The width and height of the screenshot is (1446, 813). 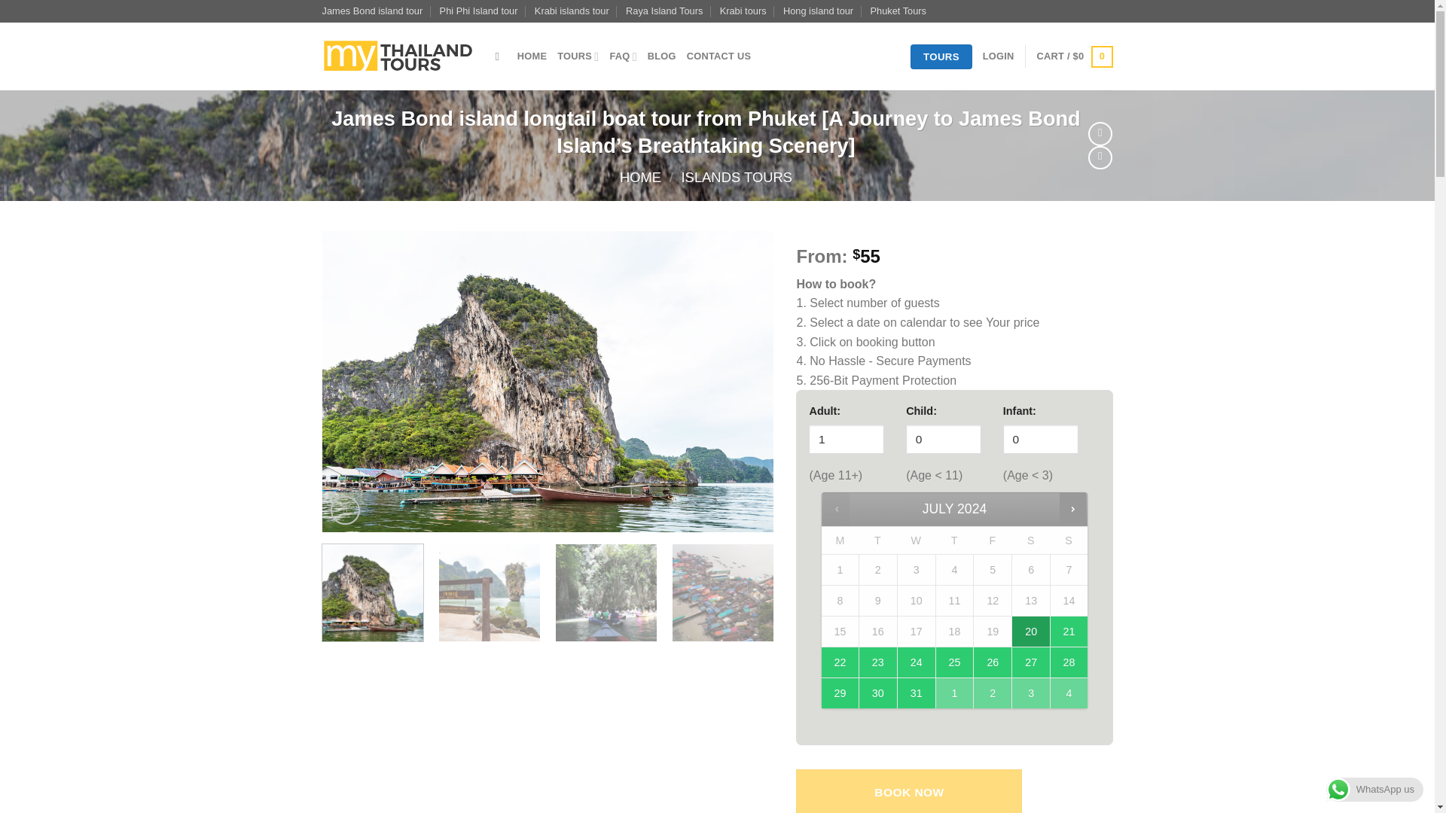 What do you see at coordinates (941, 57) in the screenshot?
I see `TOURS` at bounding box center [941, 57].